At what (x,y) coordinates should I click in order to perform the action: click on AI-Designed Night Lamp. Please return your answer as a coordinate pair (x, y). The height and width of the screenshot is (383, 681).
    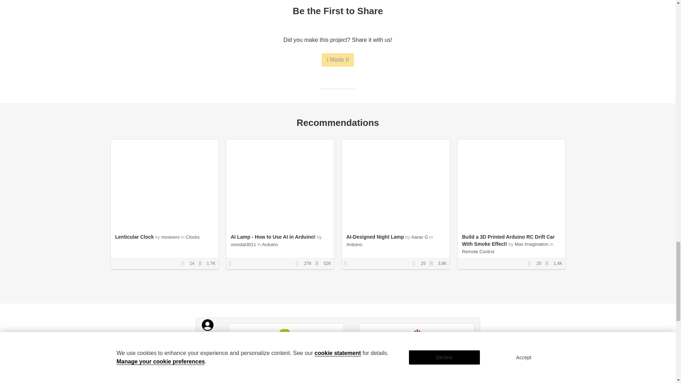
    Looking at the image, I should click on (375, 237).